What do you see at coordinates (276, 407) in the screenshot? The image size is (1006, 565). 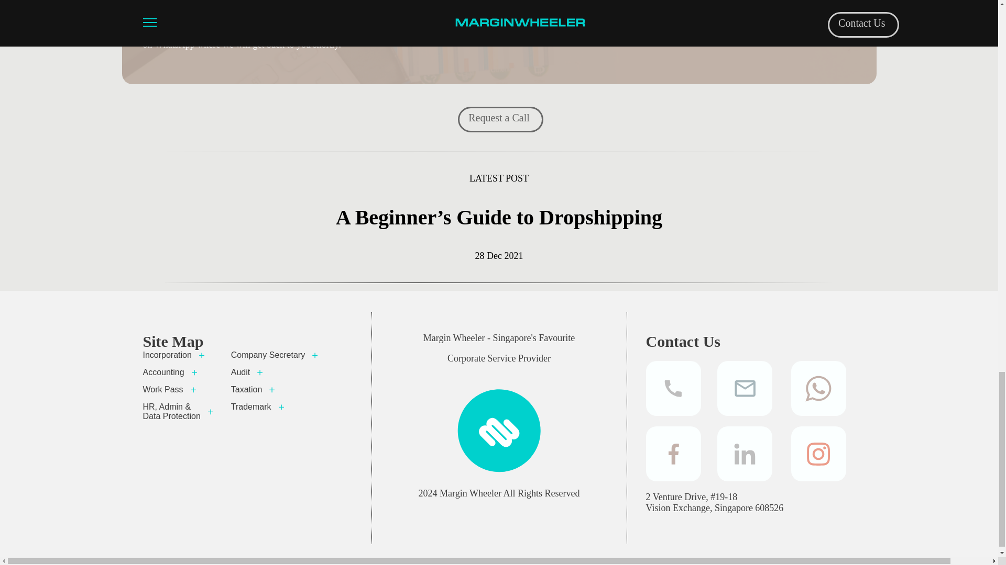 I see `Trademark` at bounding box center [276, 407].